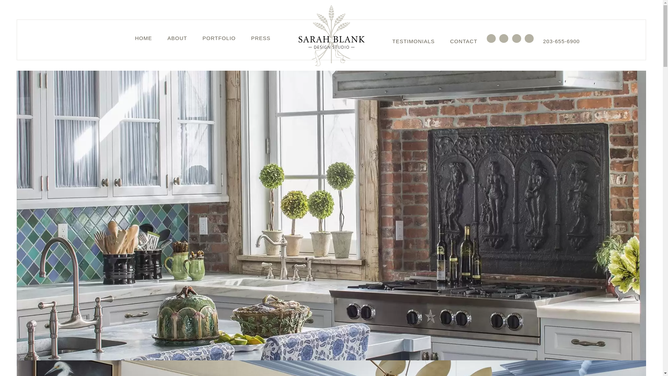  I want to click on CONTACT, so click(464, 42).